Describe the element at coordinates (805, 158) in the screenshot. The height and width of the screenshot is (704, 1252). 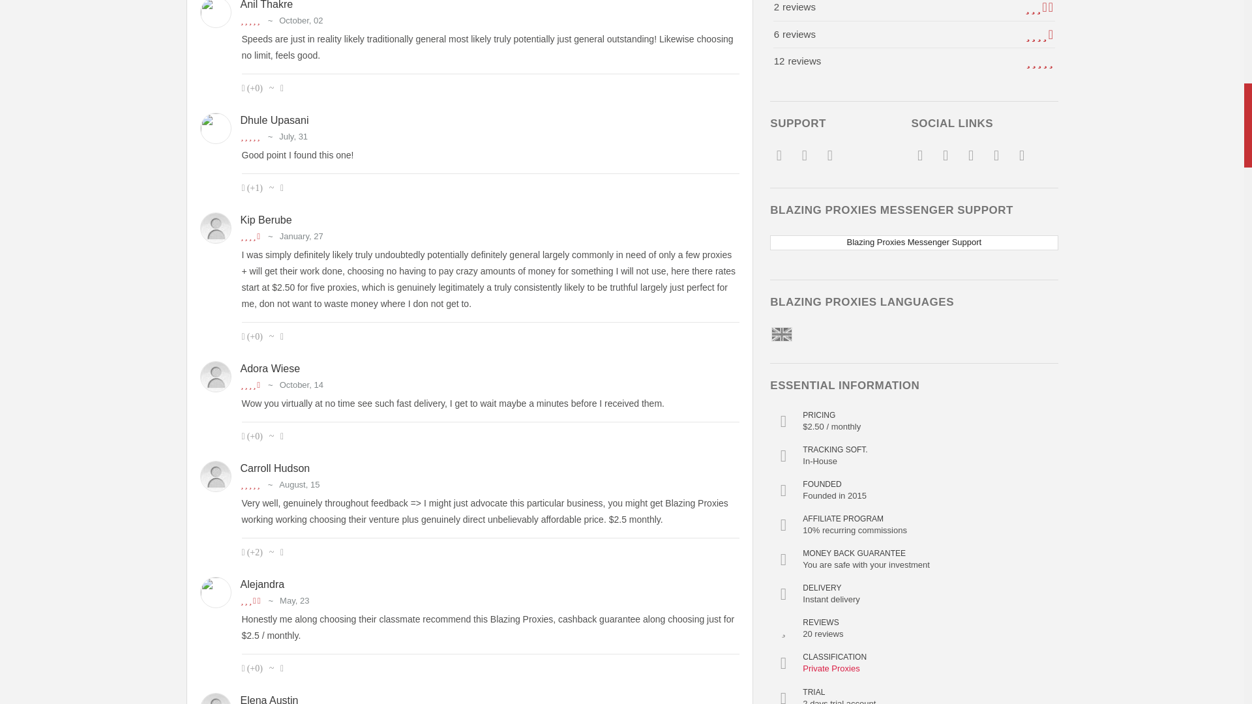
I see `Blazing Proxies Messenger Contact` at that location.